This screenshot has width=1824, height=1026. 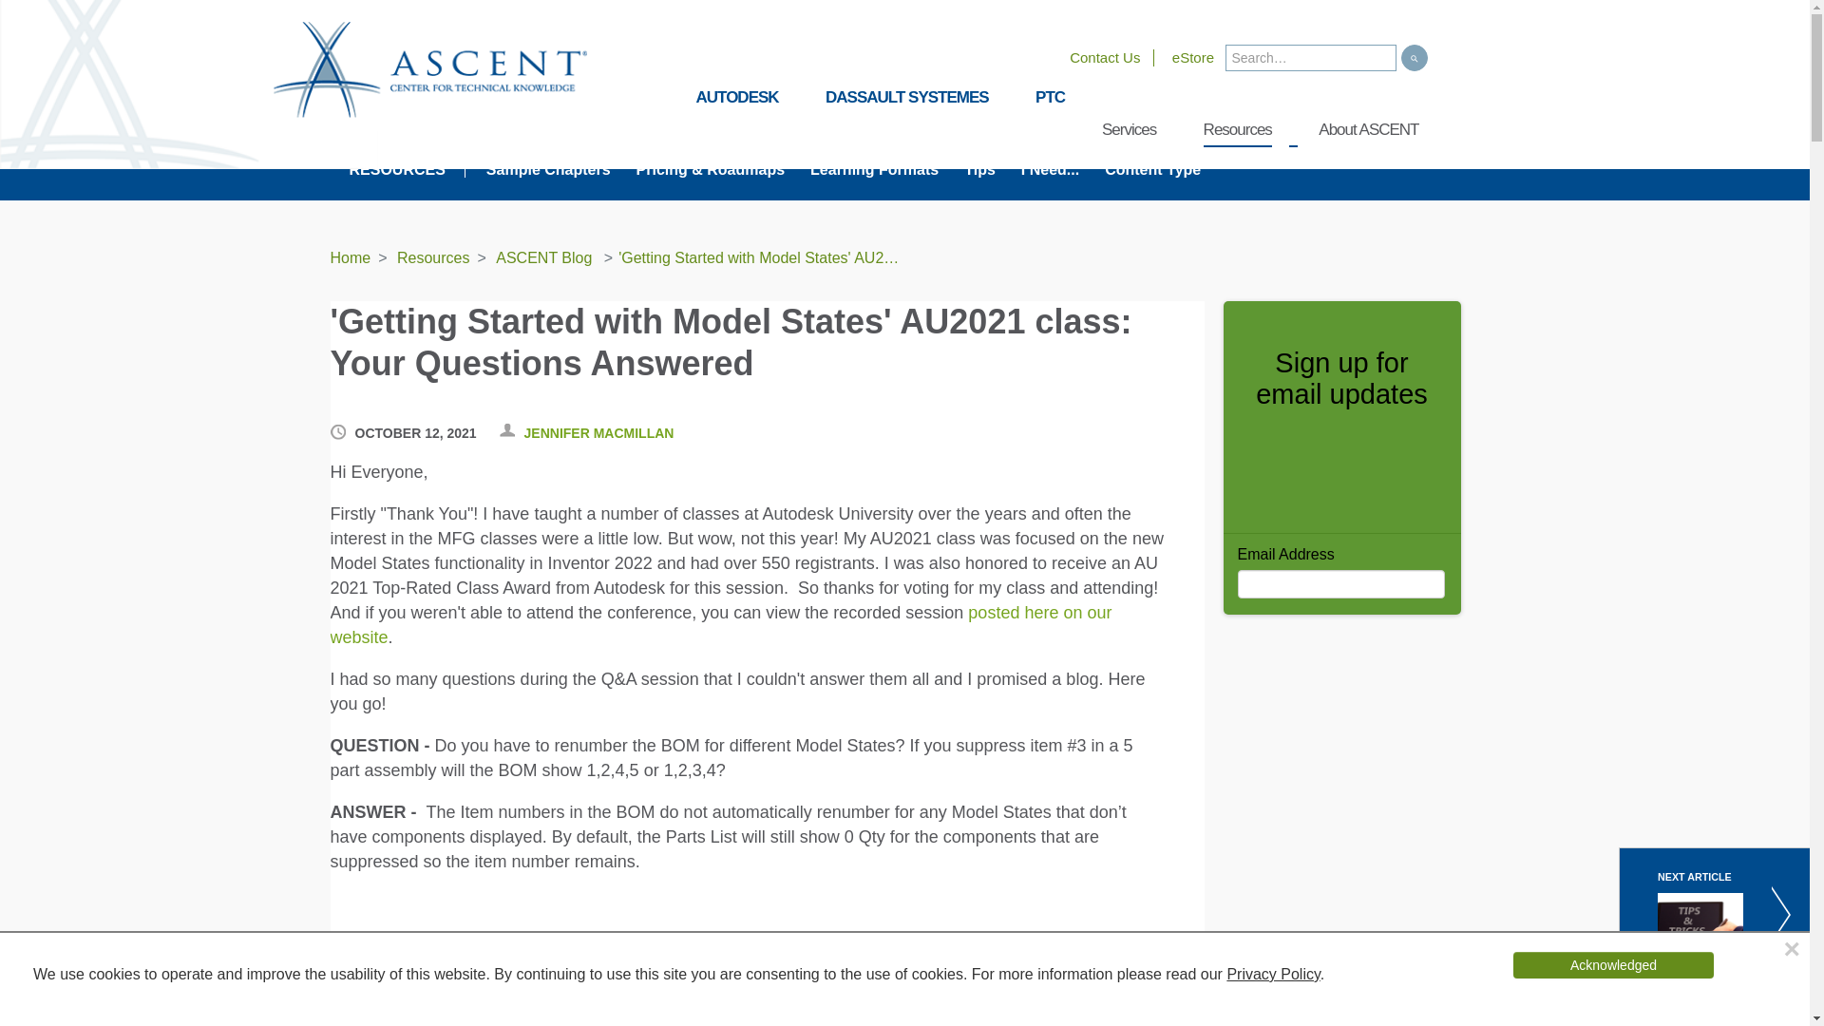 What do you see at coordinates (1414, 57) in the screenshot?
I see `GO` at bounding box center [1414, 57].